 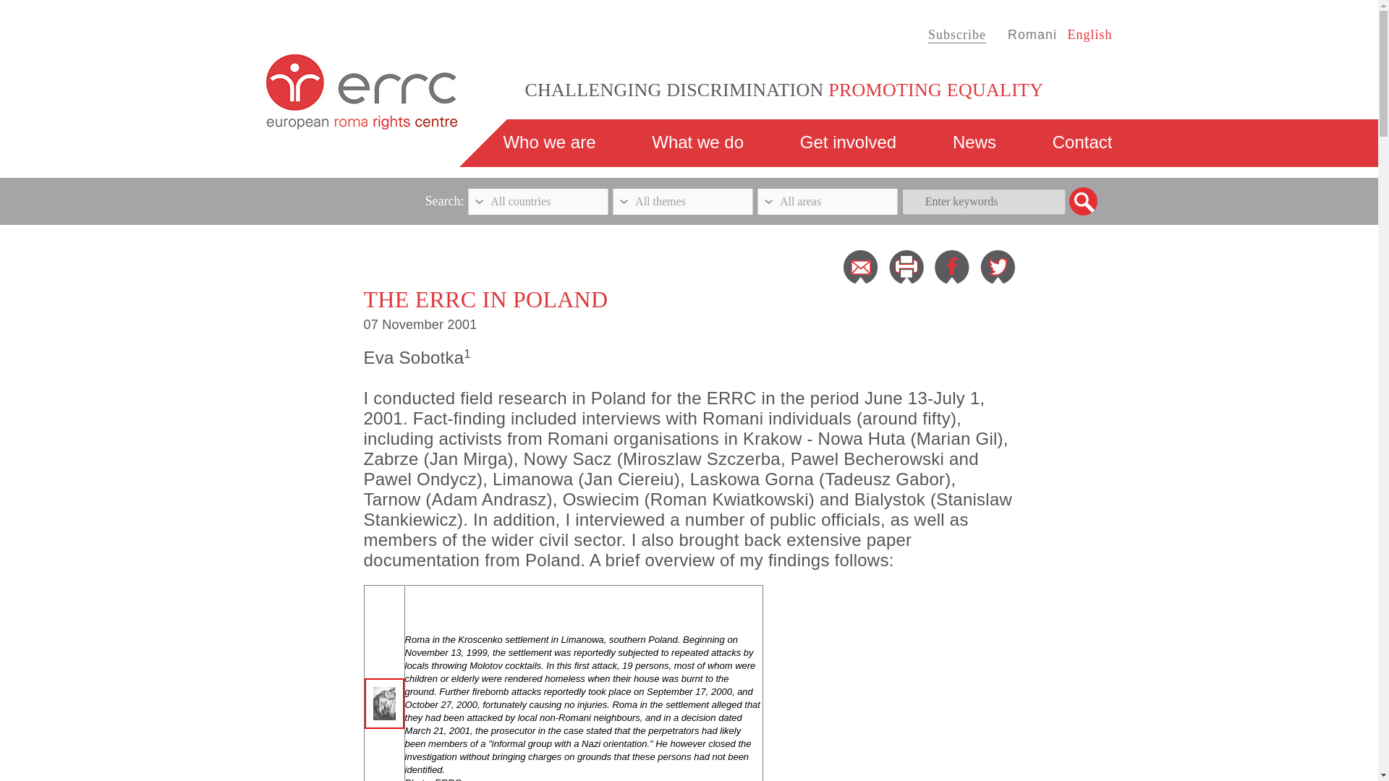 I want to click on Get involved, so click(x=848, y=142).